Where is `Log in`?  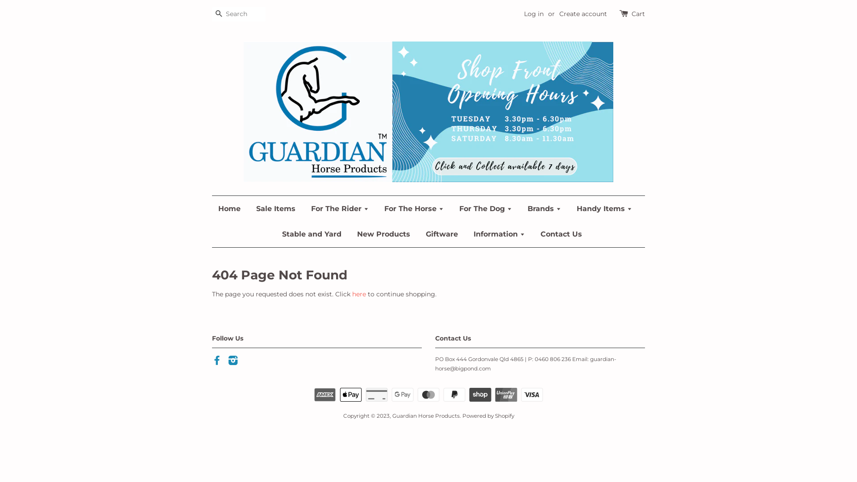 Log in is located at coordinates (534, 14).